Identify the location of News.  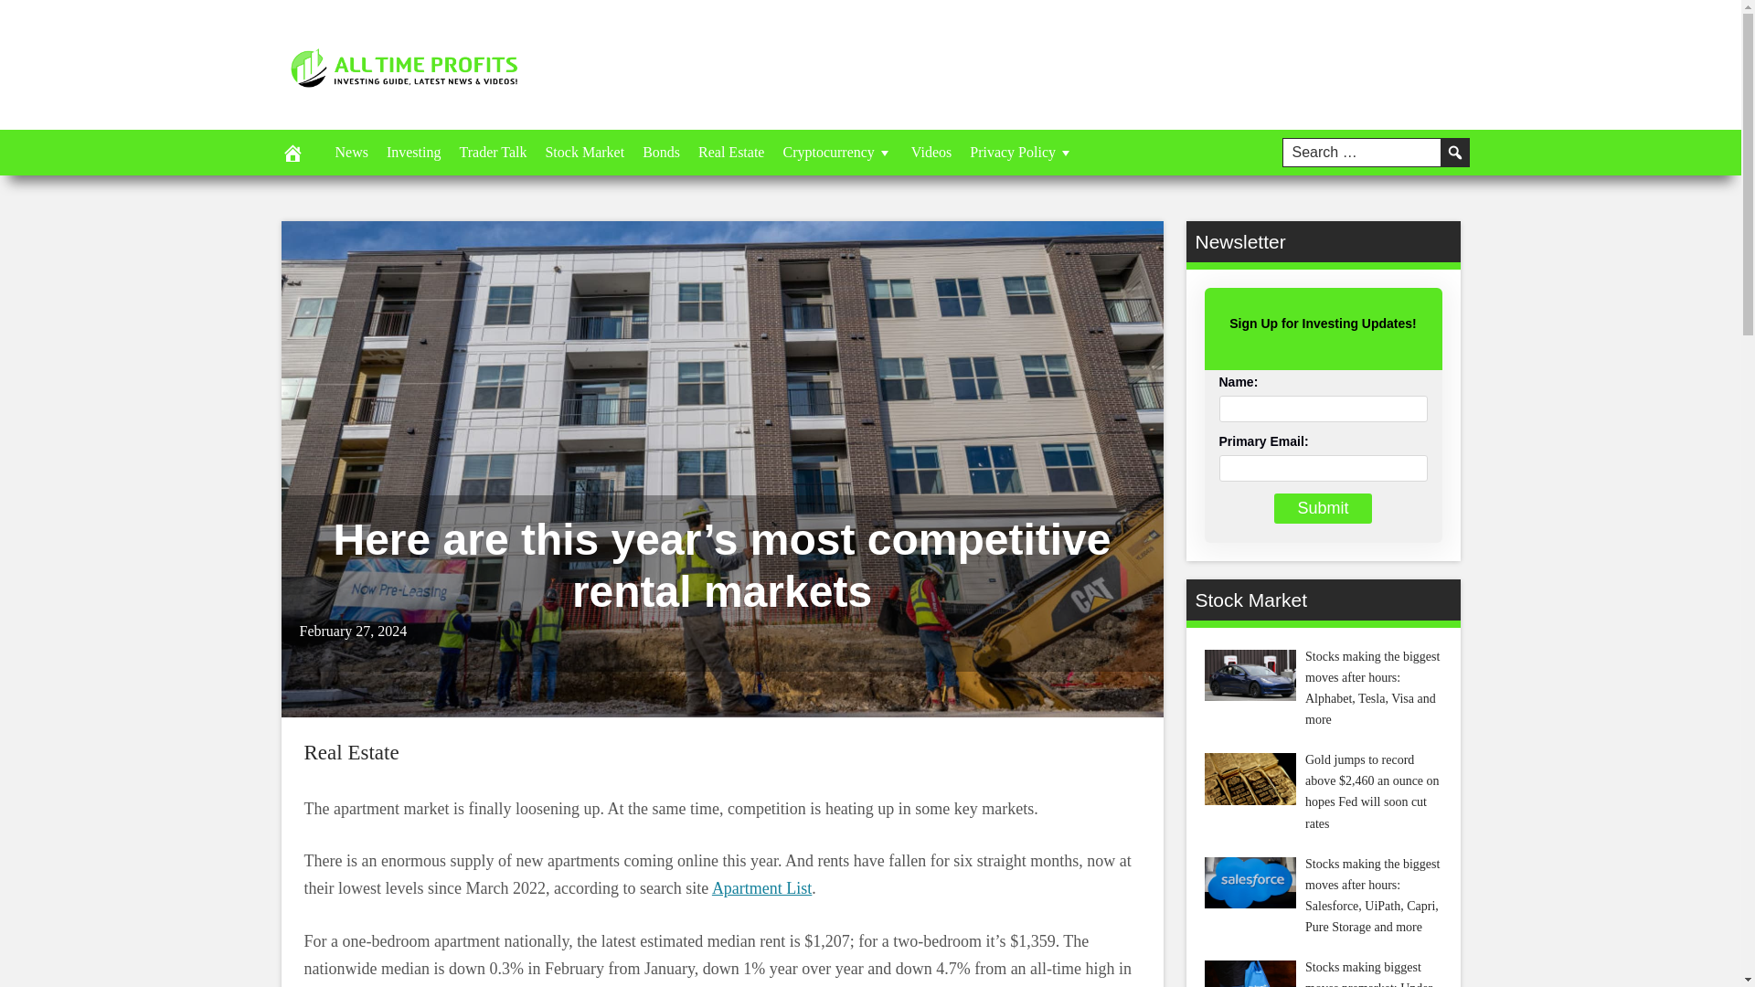
(351, 152).